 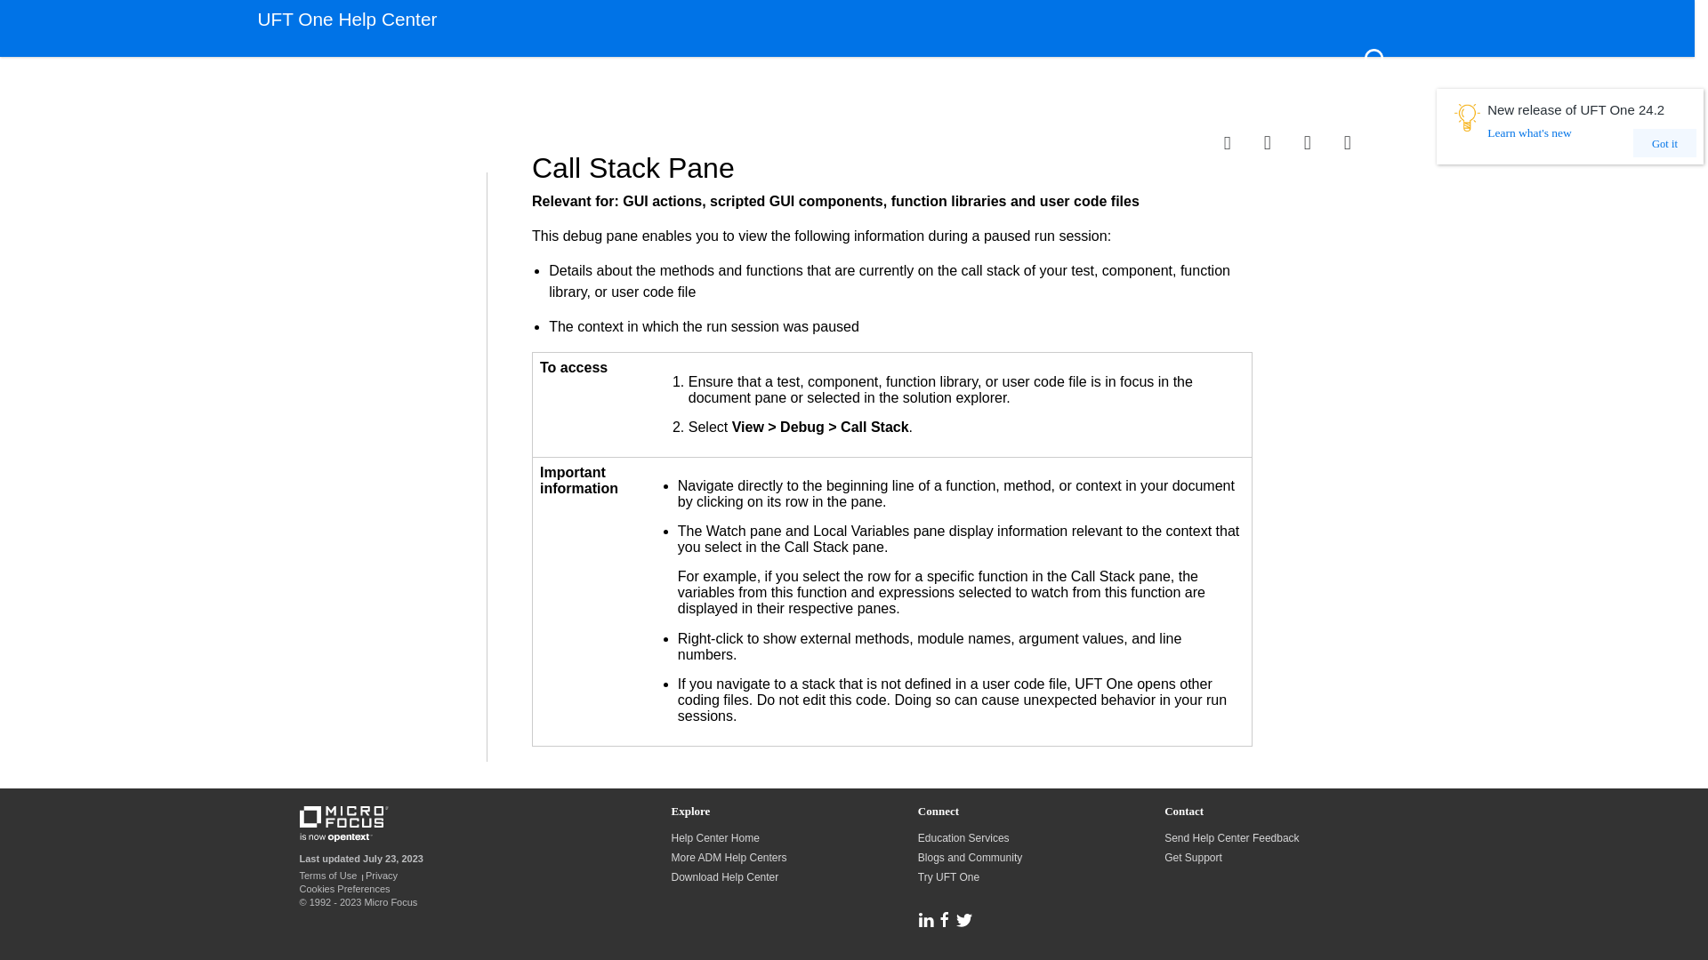 What do you see at coordinates (847, 14) in the screenshot?
I see `Skip To Main Content` at bounding box center [847, 14].